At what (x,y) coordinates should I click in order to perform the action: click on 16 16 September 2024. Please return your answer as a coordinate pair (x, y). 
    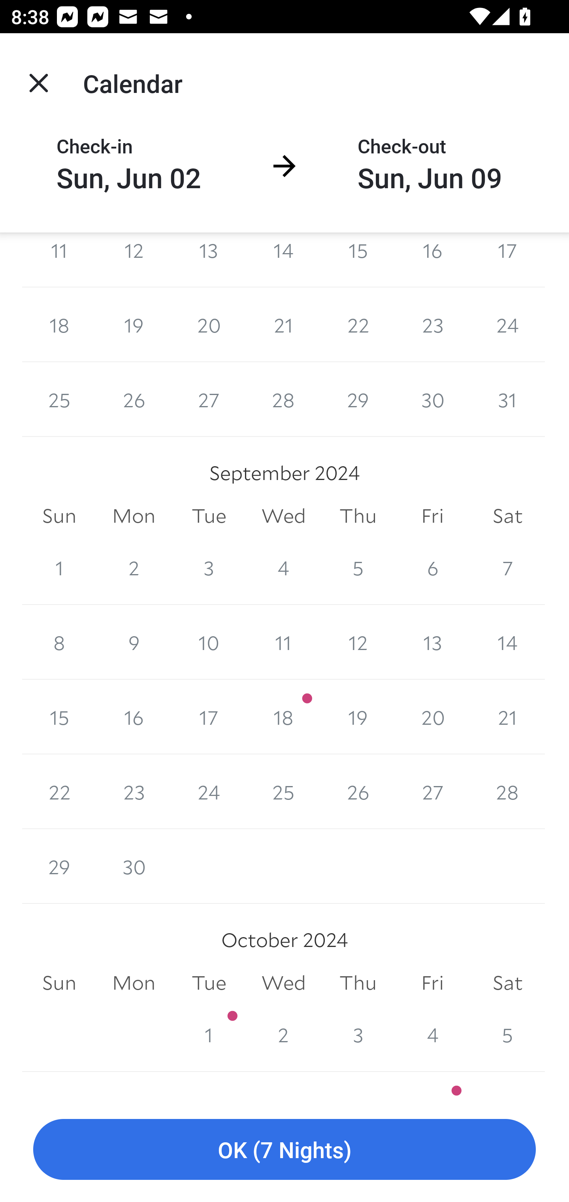
    Looking at the image, I should click on (134, 717).